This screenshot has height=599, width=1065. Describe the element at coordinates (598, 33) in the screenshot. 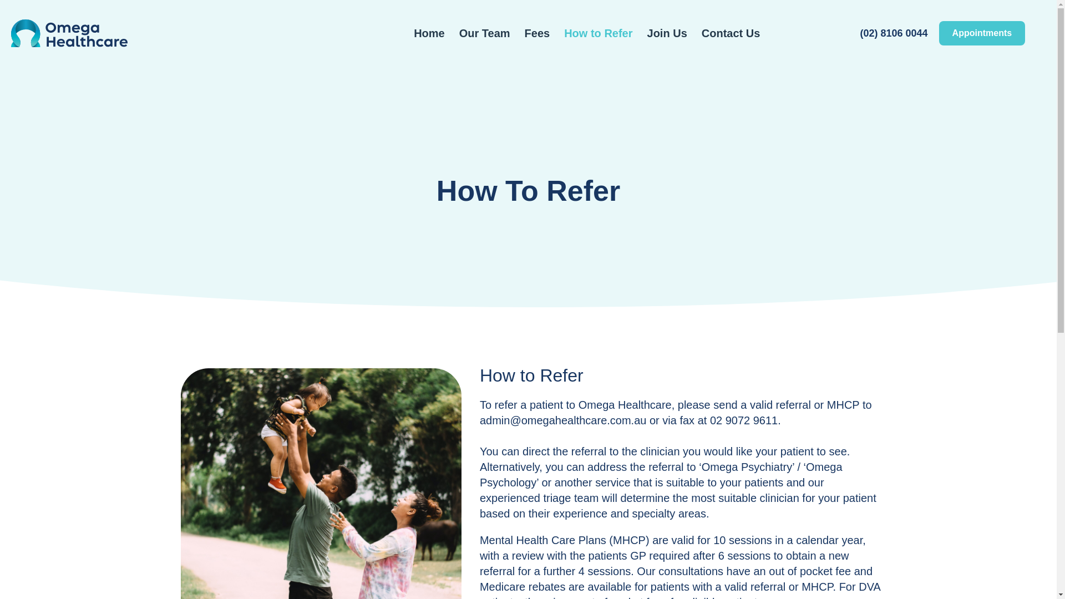

I see `How to Refer` at that location.